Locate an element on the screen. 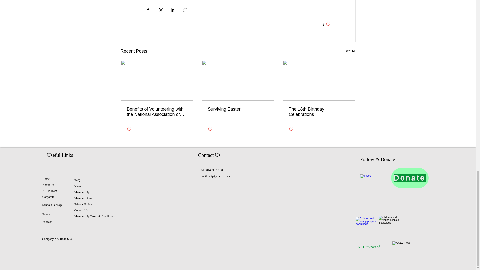 The image size is (480, 270). Surviving Easter is located at coordinates (350, 51).